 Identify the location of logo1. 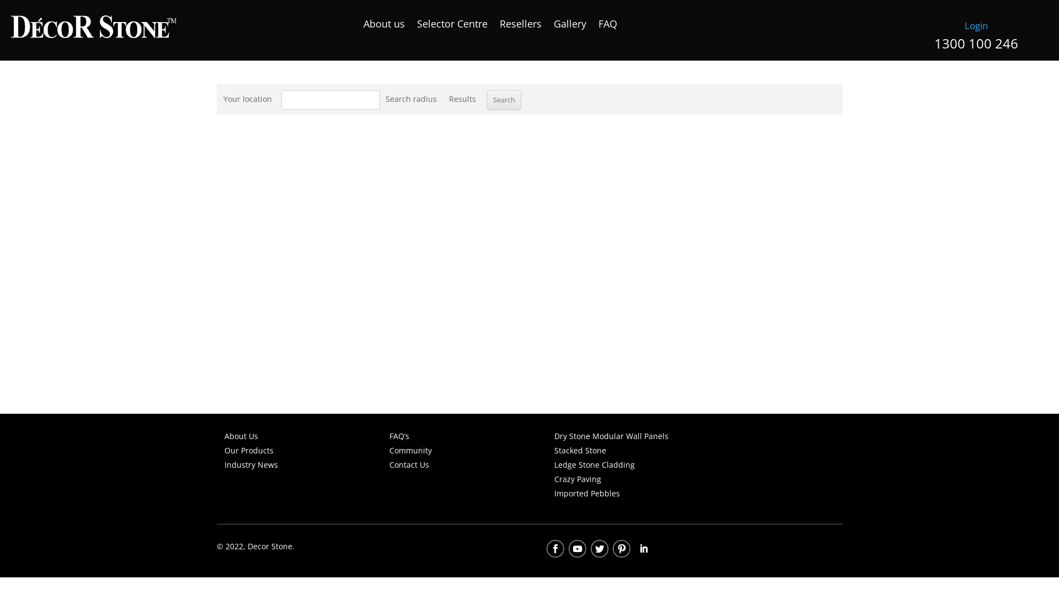
(94, 26).